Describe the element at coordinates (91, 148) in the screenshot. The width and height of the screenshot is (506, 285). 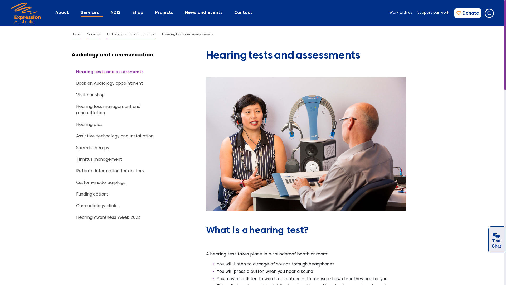
I see `Speech therapy` at that location.